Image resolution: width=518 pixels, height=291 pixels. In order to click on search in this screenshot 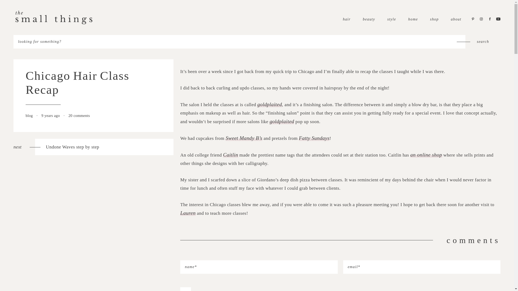, I will do `click(93, 147)`.